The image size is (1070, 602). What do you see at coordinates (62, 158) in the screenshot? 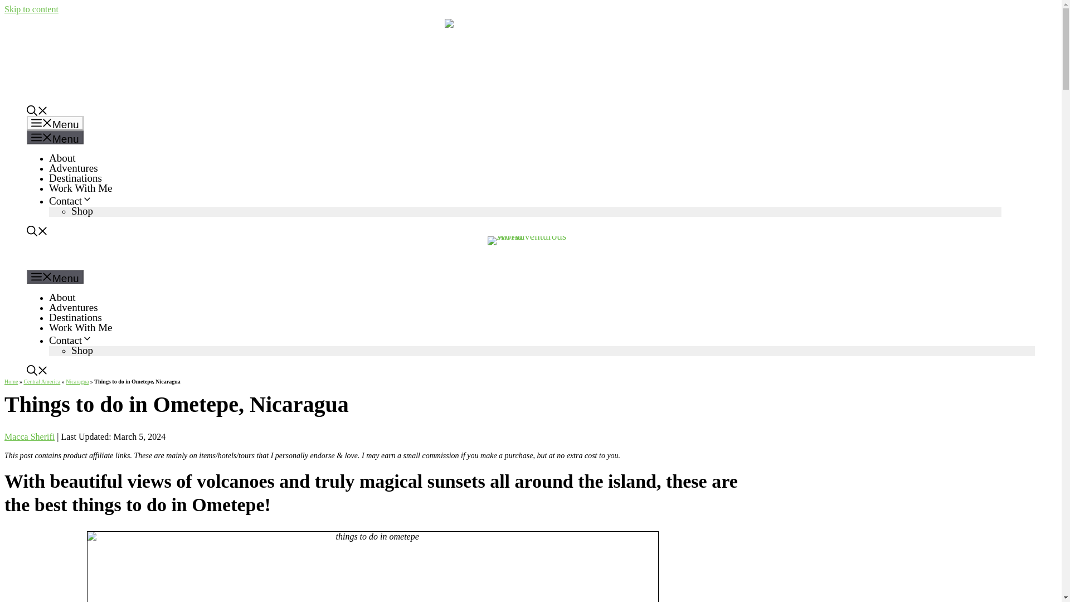
I see `About` at bounding box center [62, 158].